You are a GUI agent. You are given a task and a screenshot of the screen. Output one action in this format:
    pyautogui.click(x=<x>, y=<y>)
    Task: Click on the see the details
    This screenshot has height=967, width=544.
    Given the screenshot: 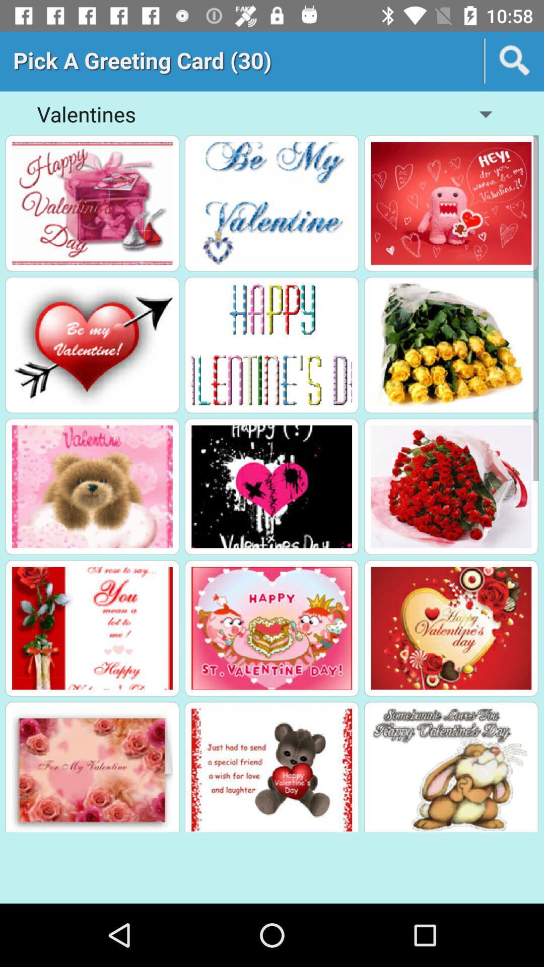 What is the action you would take?
    pyautogui.click(x=92, y=628)
    